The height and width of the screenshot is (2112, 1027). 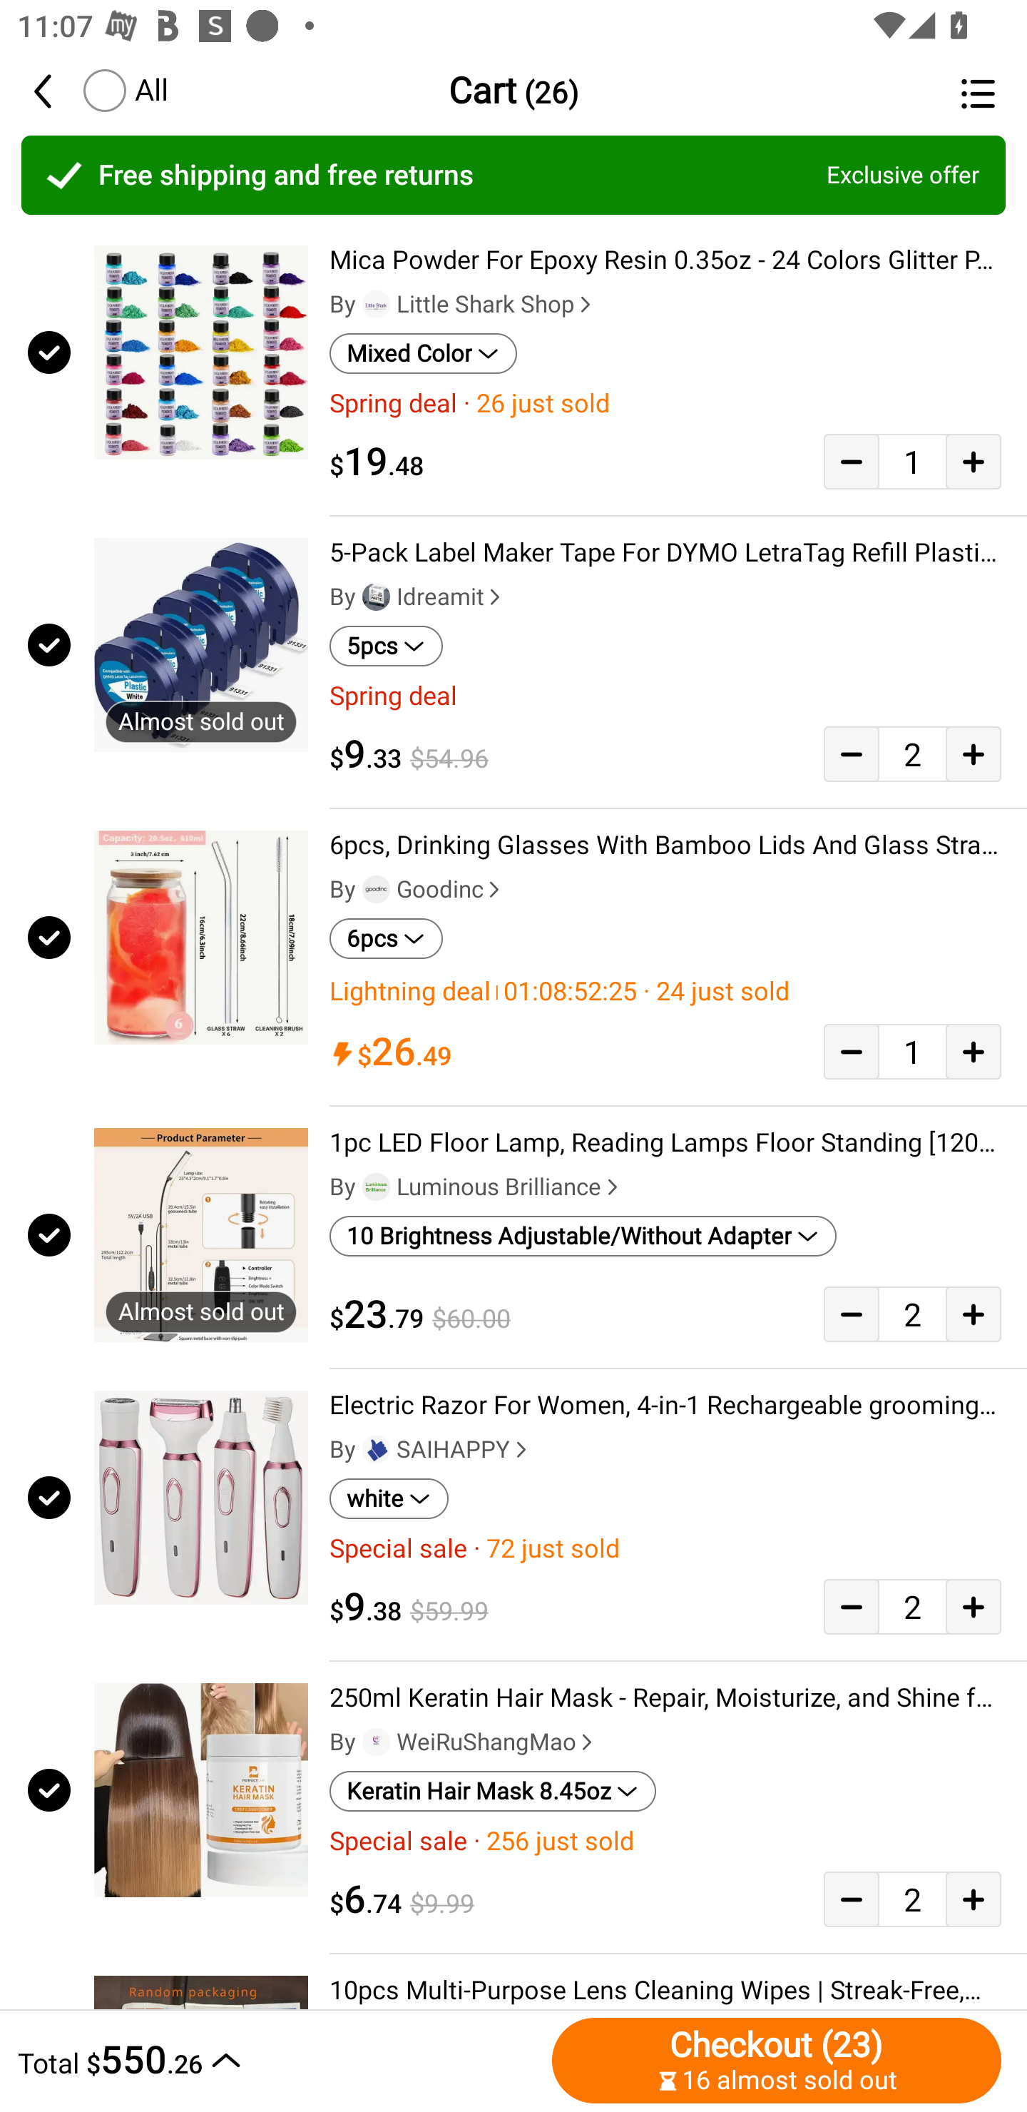 What do you see at coordinates (47, 351) in the screenshot?
I see `Product checkbox checked` at bounding box center [47, 351].